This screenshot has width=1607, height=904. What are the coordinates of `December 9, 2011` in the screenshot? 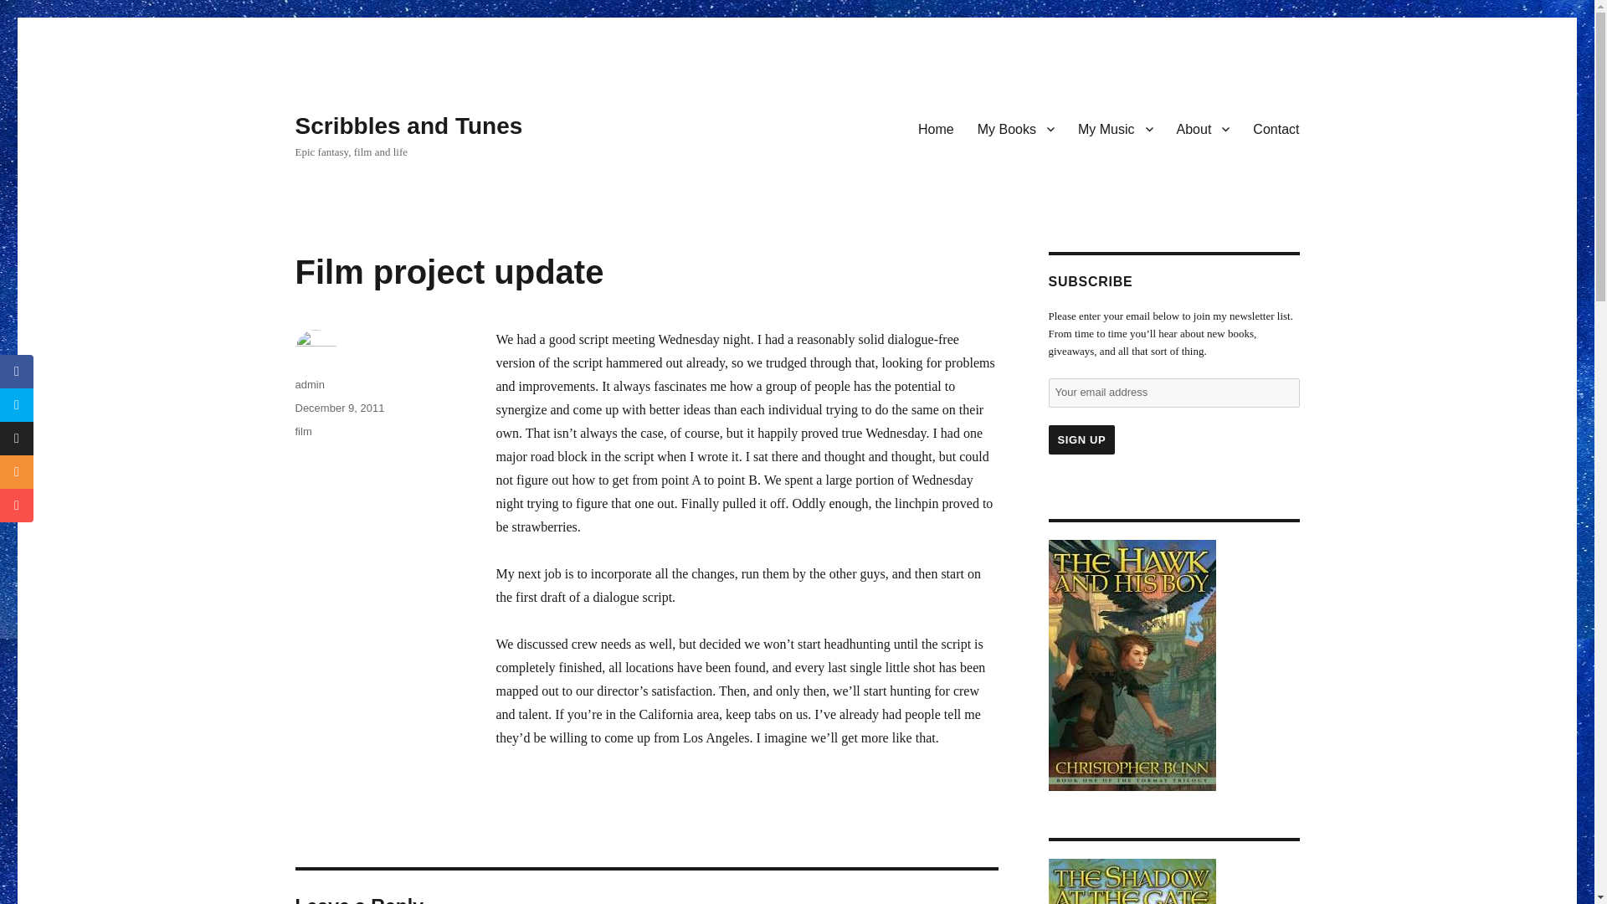 It's located at (338, 407).